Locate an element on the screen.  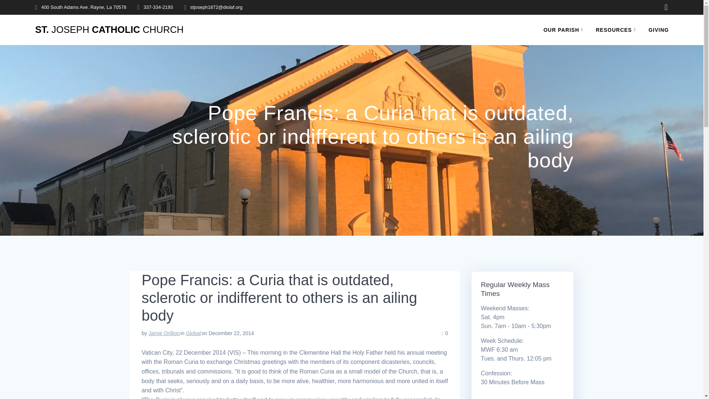
GIVING is located at coordinates (658, 30).